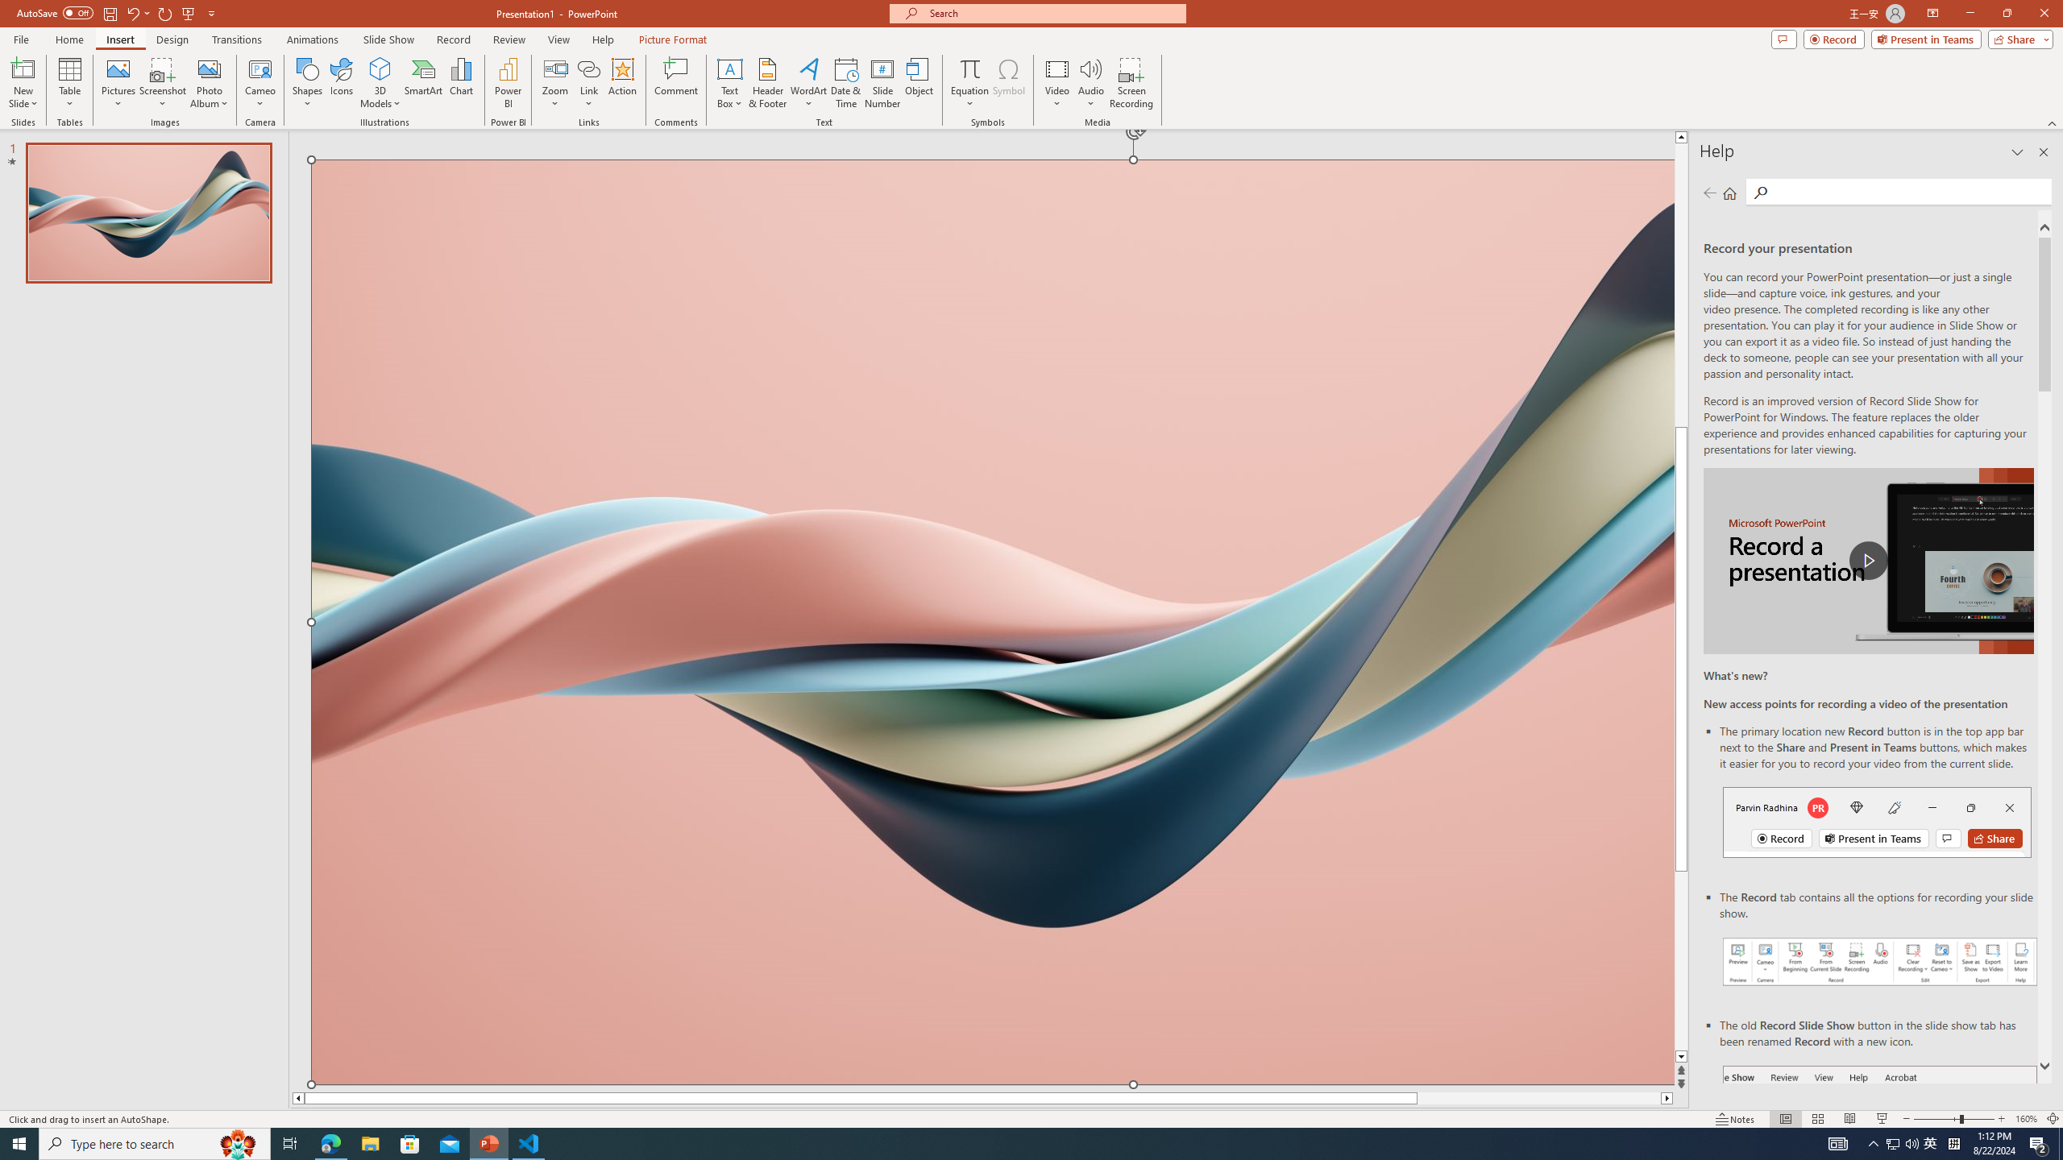 This screenshot has height=1160, width=2063. Describe the element at coordinates (209, 68) in the screenshot. I see `New Photo Album...` at that location.